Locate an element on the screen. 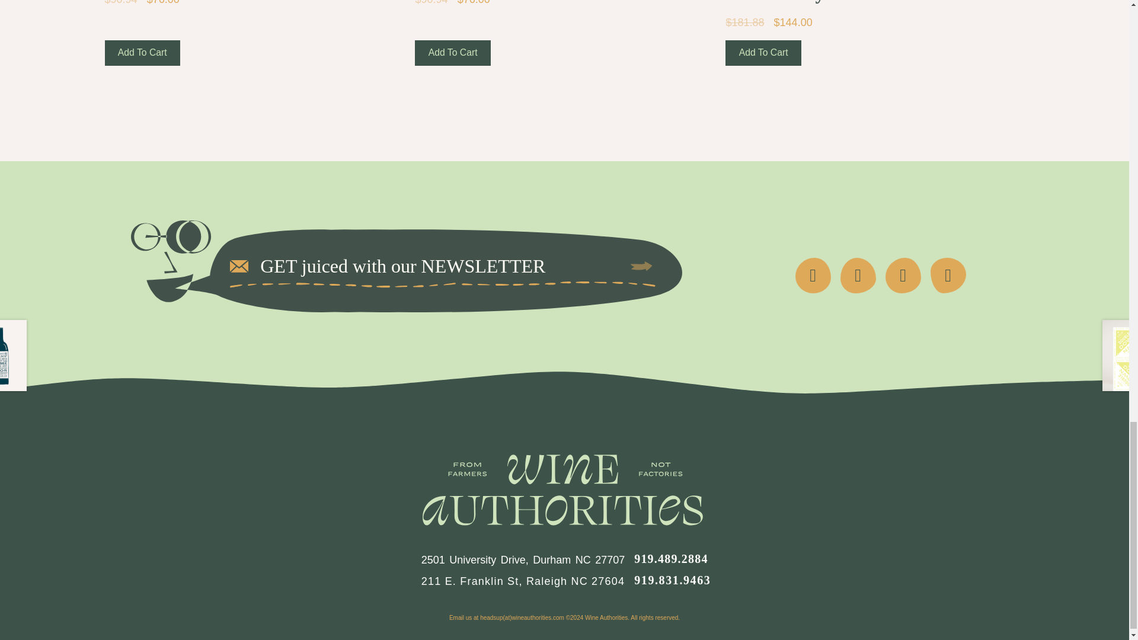 This screenshot has height=640, width=1138. Add To Cart is located at coordinates (142, 53).